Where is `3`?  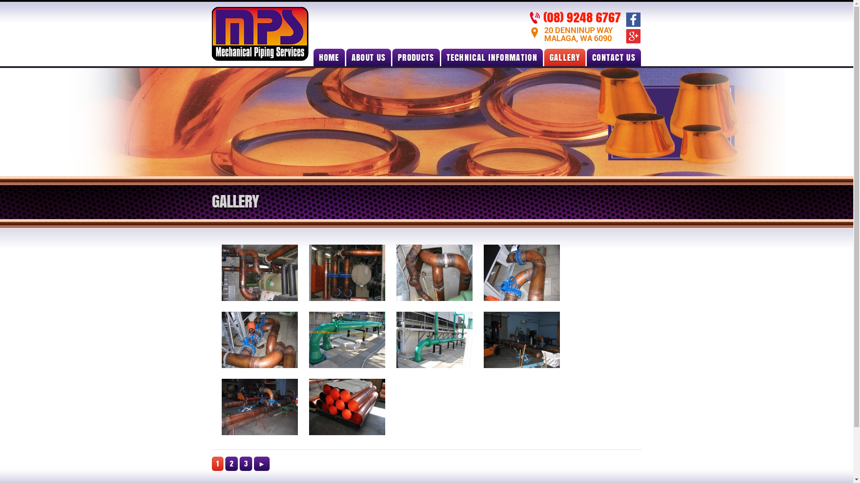 3 is located at coordinates (245, 464).